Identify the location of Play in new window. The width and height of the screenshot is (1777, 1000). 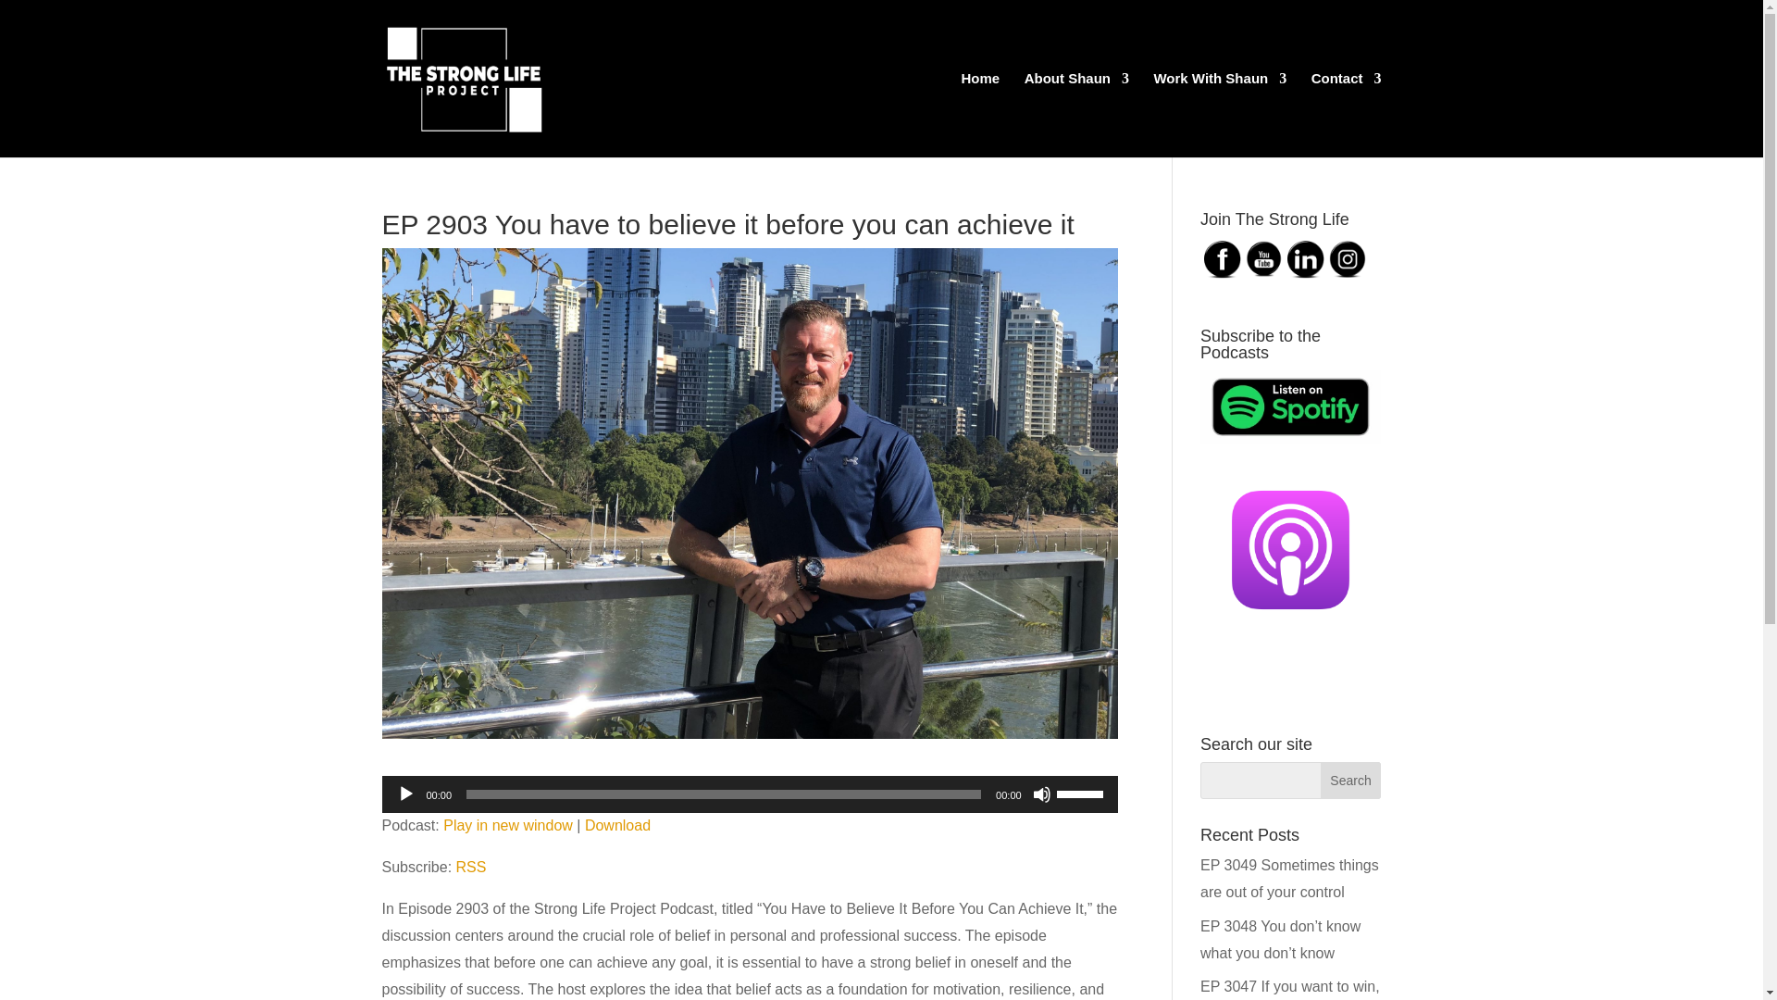
(507, 825).